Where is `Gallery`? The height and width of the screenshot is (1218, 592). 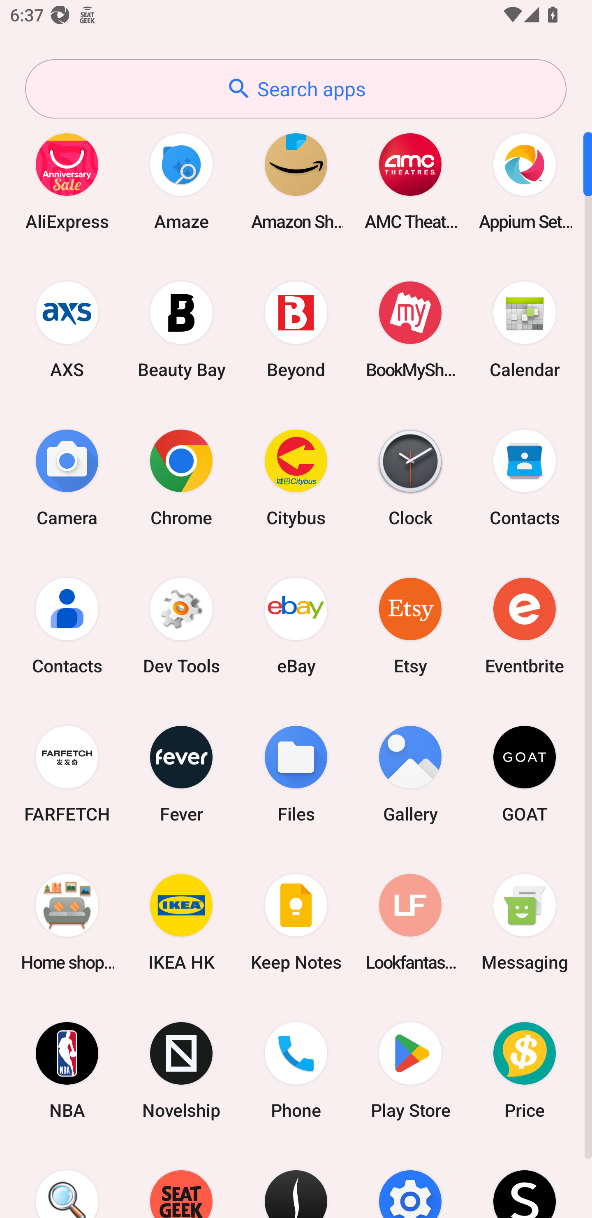 Gallery is located at coordinates (410, 774).